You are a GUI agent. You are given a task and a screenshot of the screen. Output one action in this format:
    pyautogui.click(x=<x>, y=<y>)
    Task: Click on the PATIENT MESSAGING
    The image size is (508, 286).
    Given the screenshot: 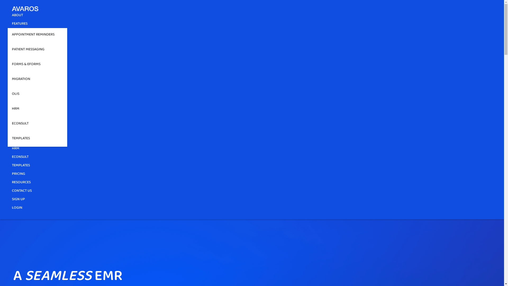 What is the action you would take?
    pyautogui.click(x=38, y=50)
    